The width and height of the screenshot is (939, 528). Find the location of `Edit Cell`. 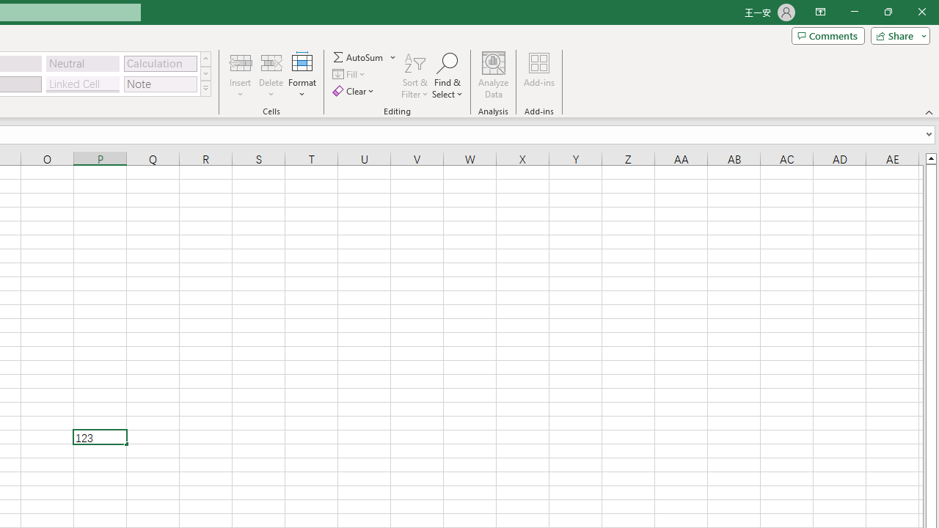

Edit Cell is located at coordinates (100, 437).